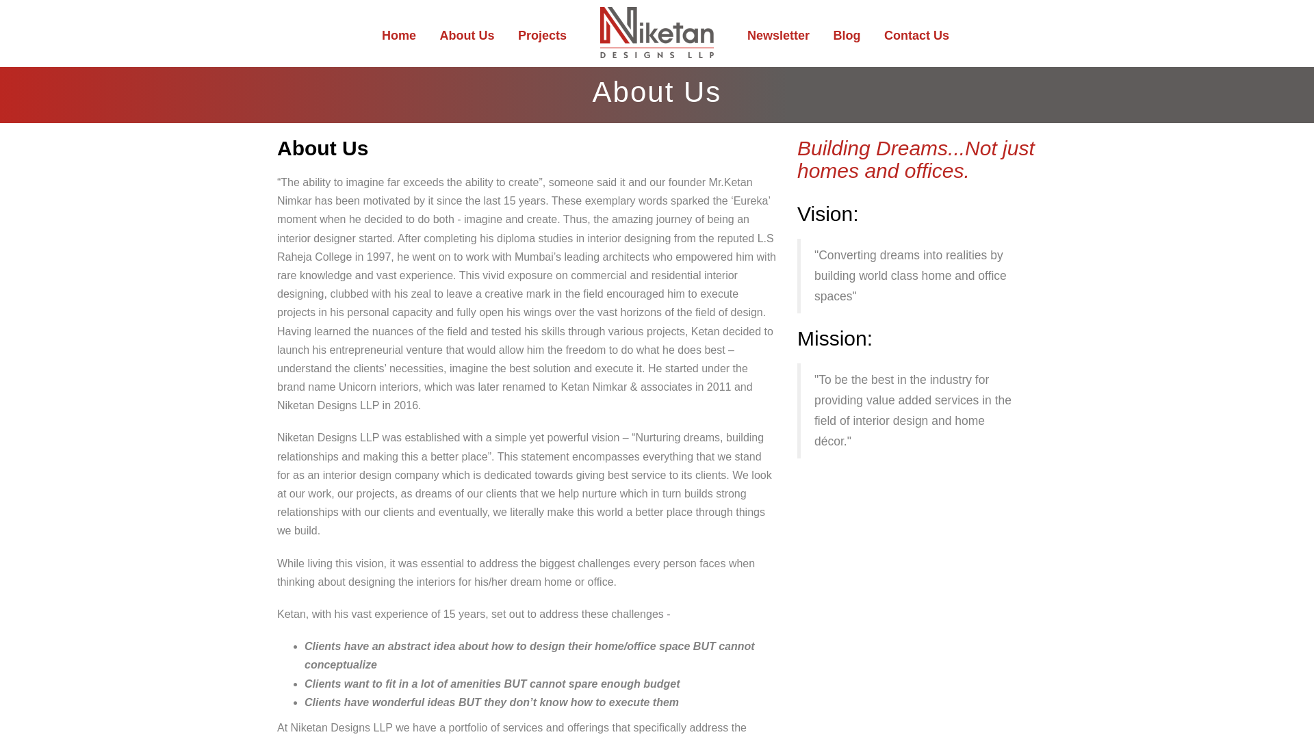 Image resolution: width=1314 pixels, height=739 pixels. I want to click on Niketan Designs LLP, so click(657, 32).